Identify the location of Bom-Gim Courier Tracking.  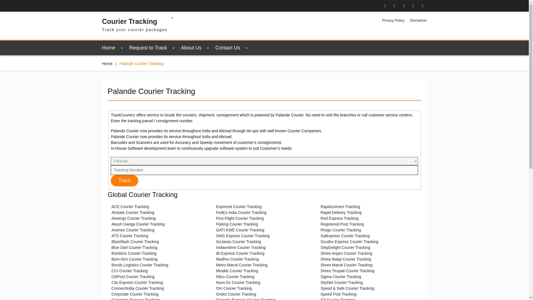
(134, 259).